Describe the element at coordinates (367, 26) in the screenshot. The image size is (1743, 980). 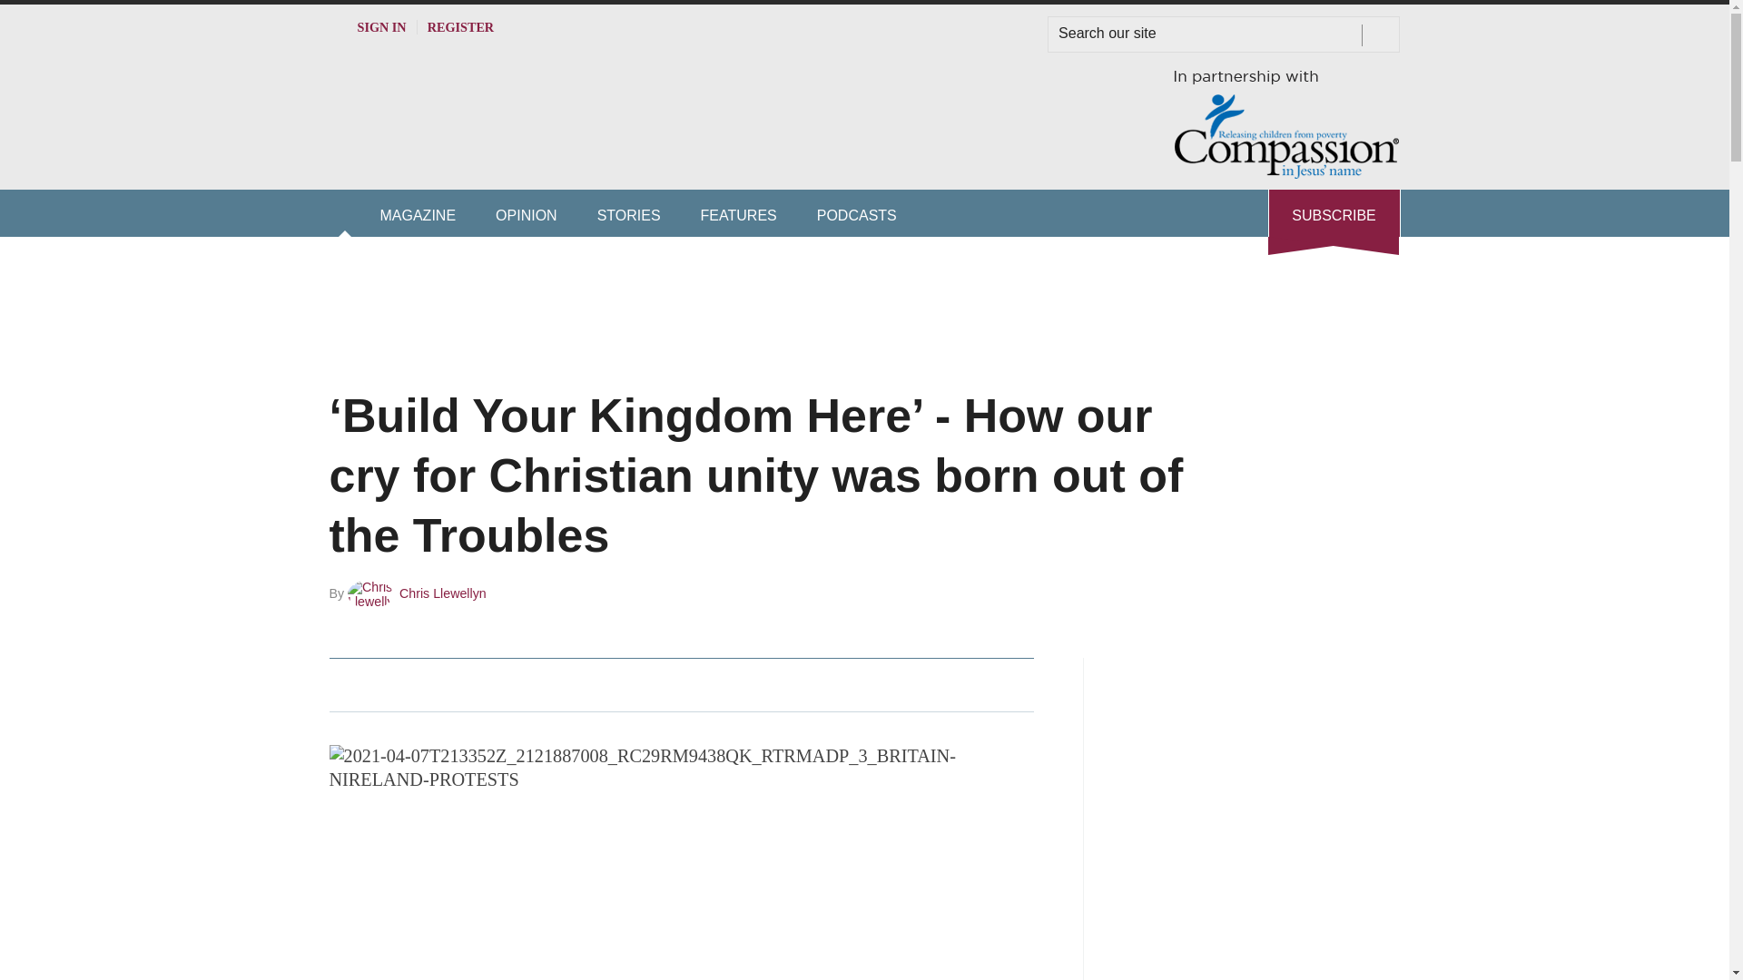
I see `SIGN IN` at that location.